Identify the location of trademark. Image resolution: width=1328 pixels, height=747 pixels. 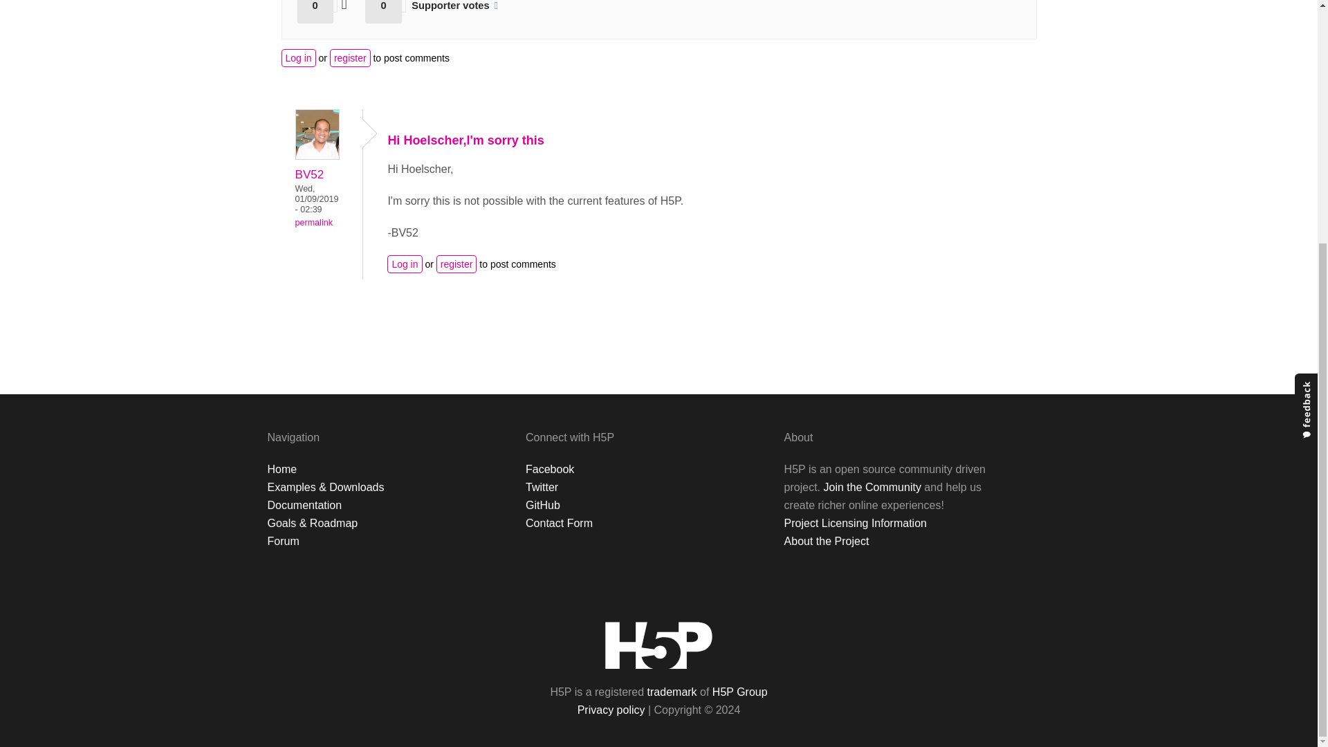
(672, 692).